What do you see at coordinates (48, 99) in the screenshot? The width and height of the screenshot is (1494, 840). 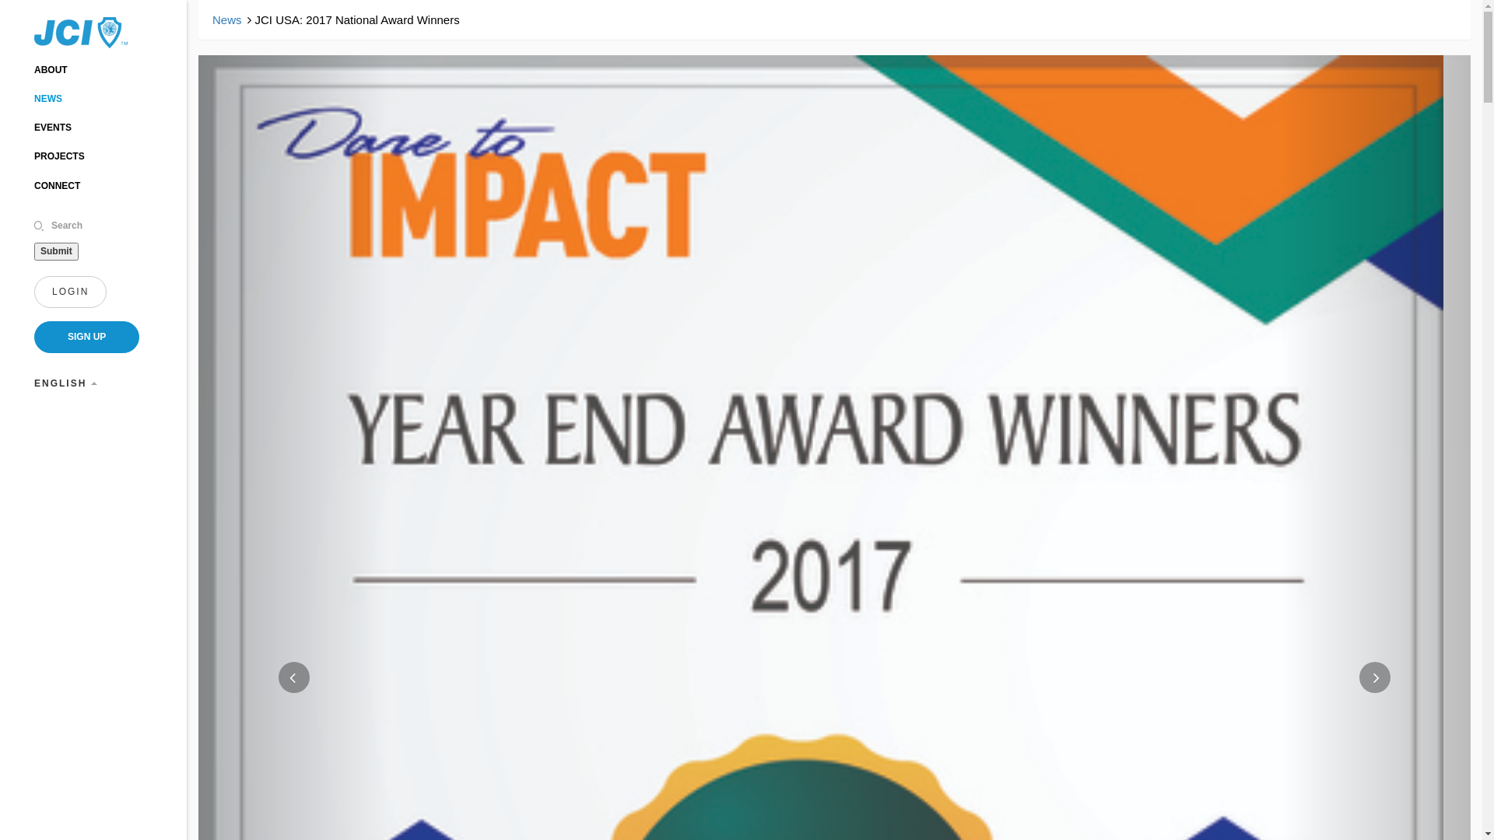 I see `NEWS` at bounding box center [48, 99].